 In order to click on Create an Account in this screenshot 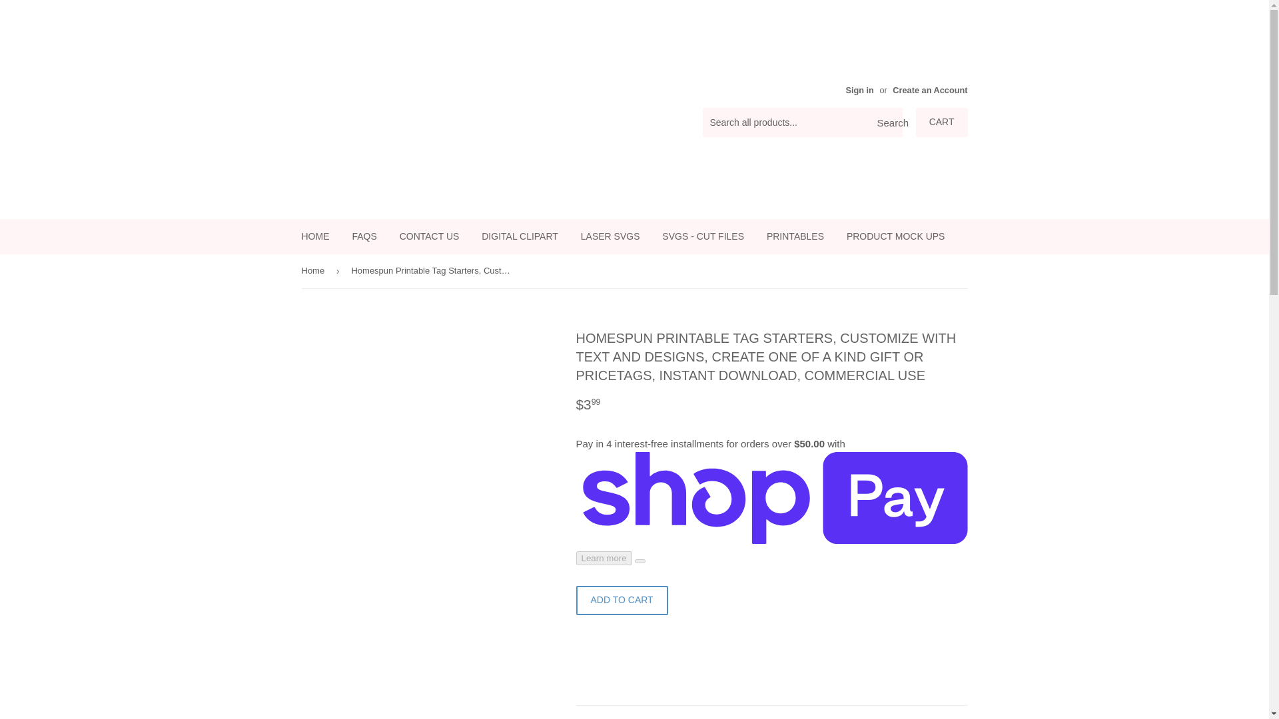, I will do `click(930, 90)`.